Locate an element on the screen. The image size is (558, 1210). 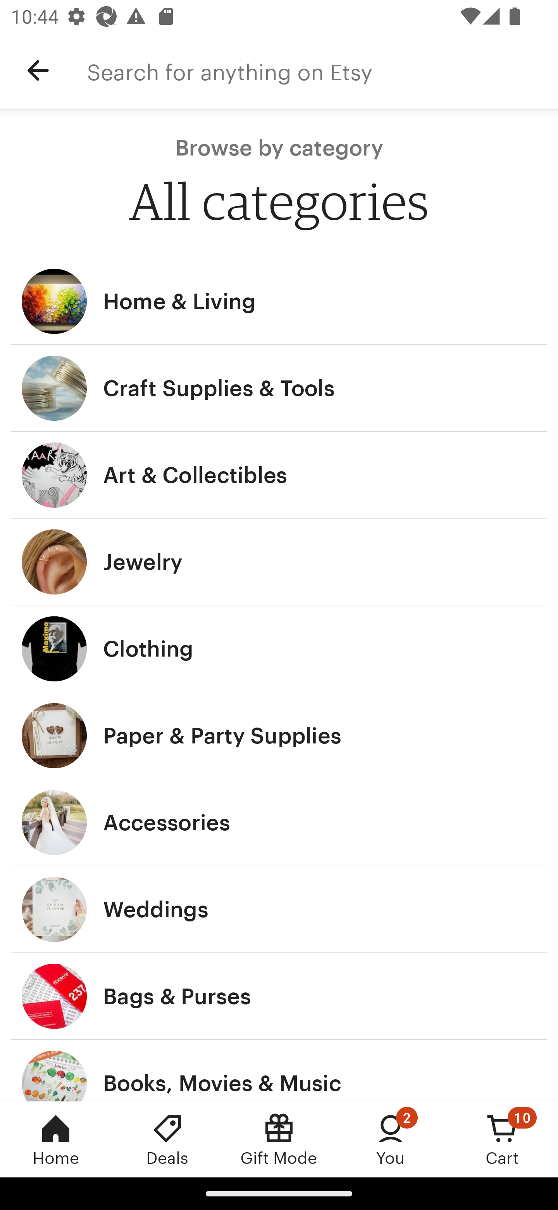
Cart, 10 new notifications Cart is located at coordinates (502, 1139).